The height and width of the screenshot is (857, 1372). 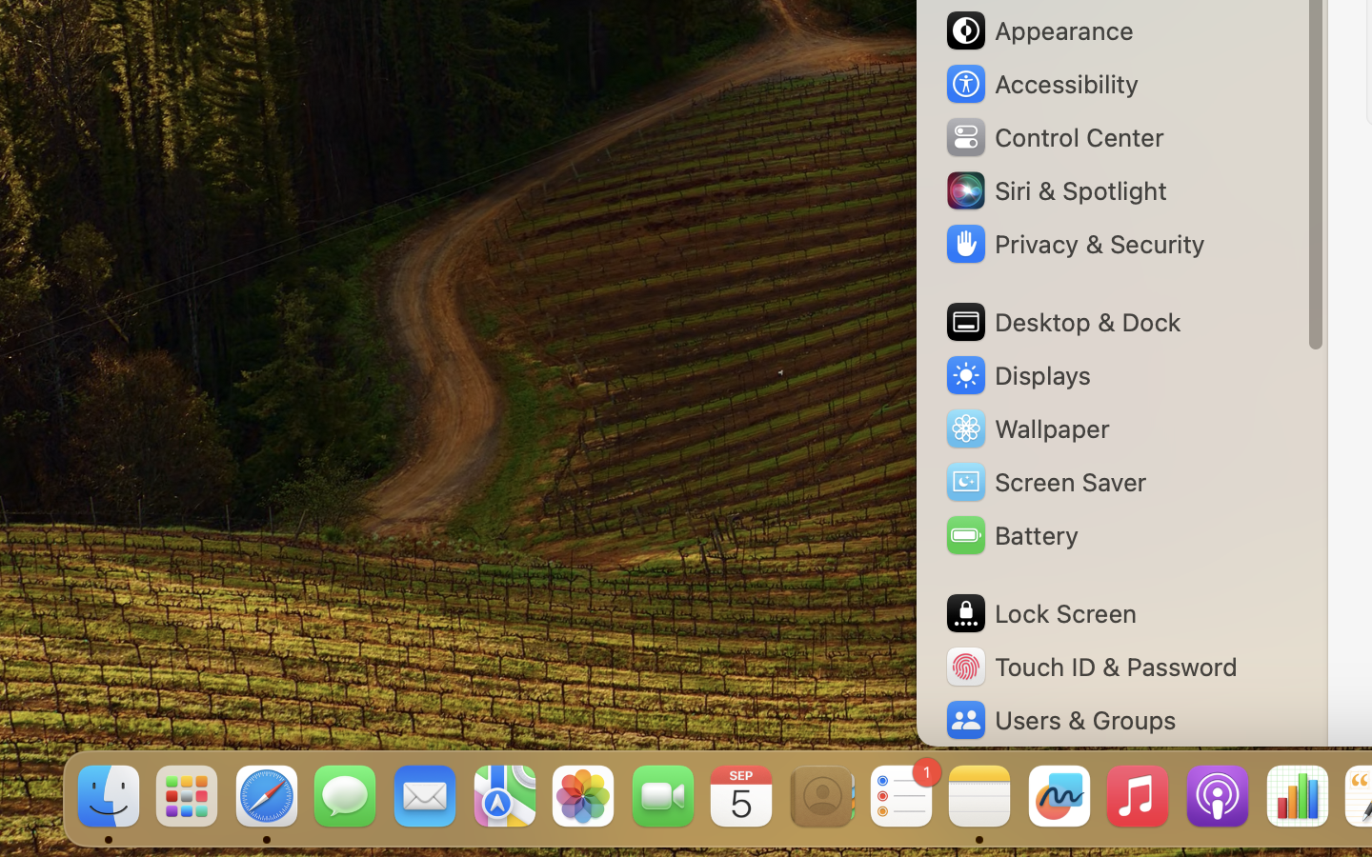 I want to click on Privacy & Security, so click(x=1074, y=244).